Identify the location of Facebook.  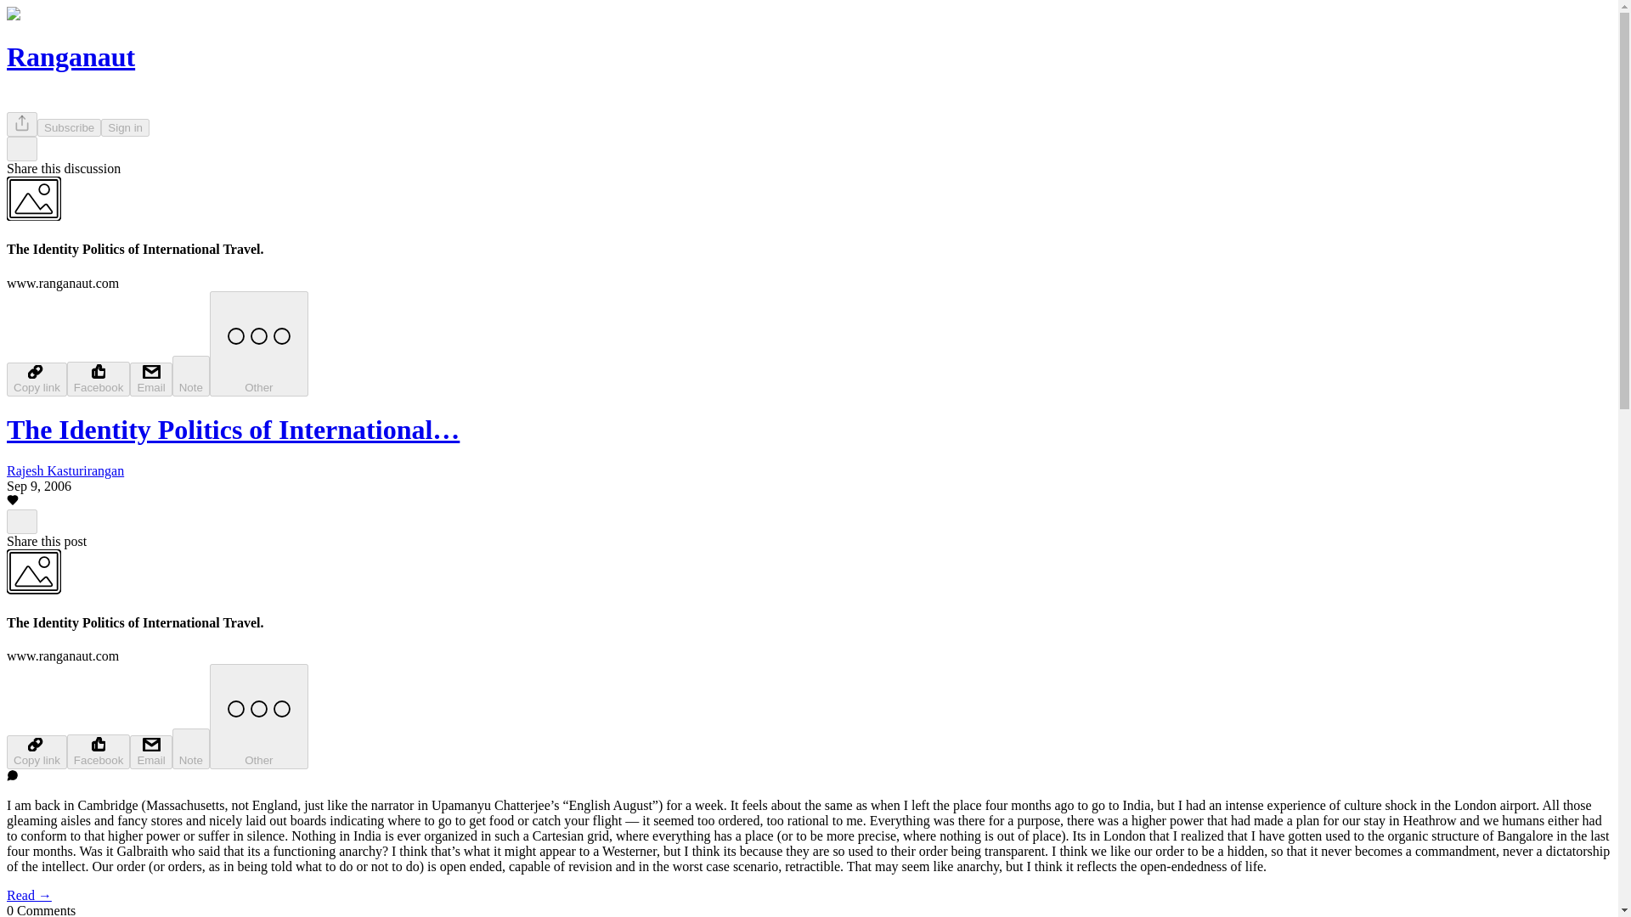
(99, 752).